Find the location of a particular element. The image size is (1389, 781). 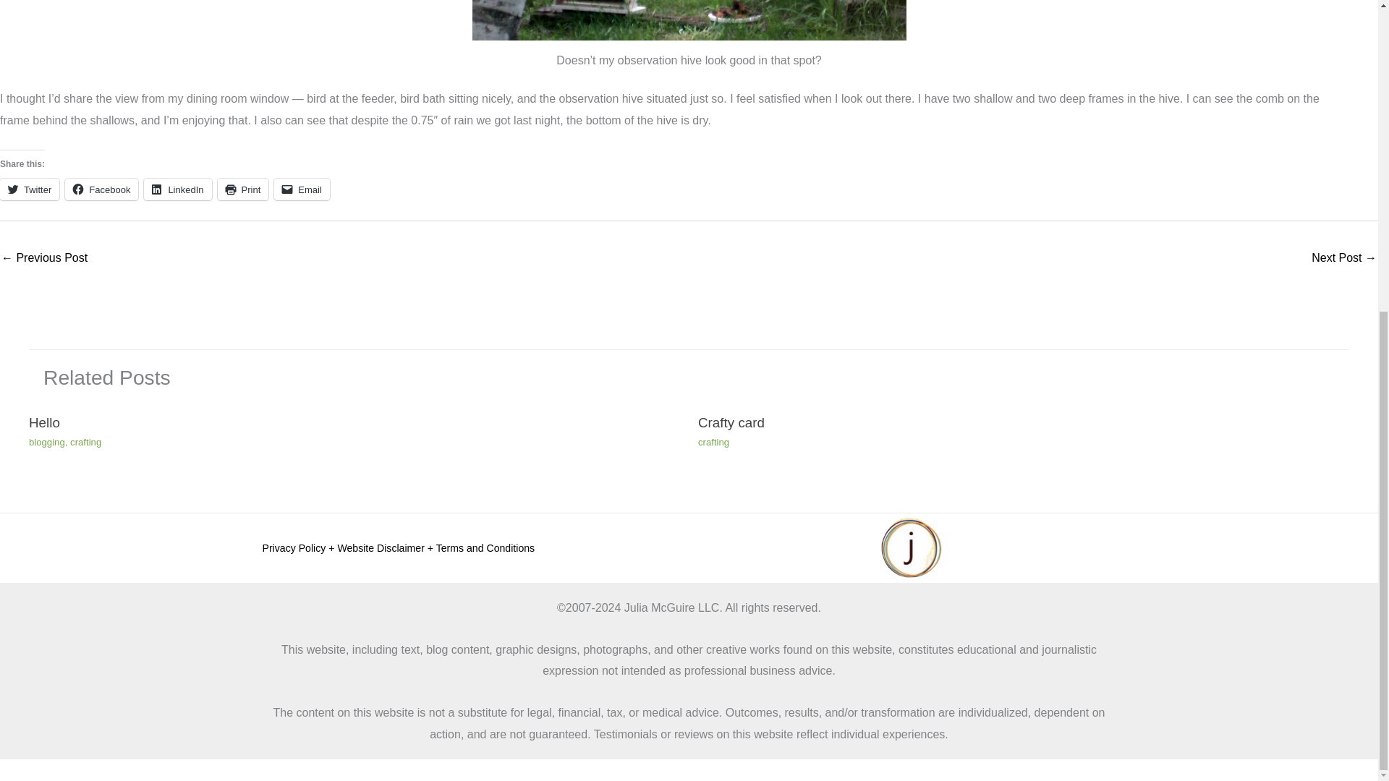

Hello is located at coordinates (44, 422).